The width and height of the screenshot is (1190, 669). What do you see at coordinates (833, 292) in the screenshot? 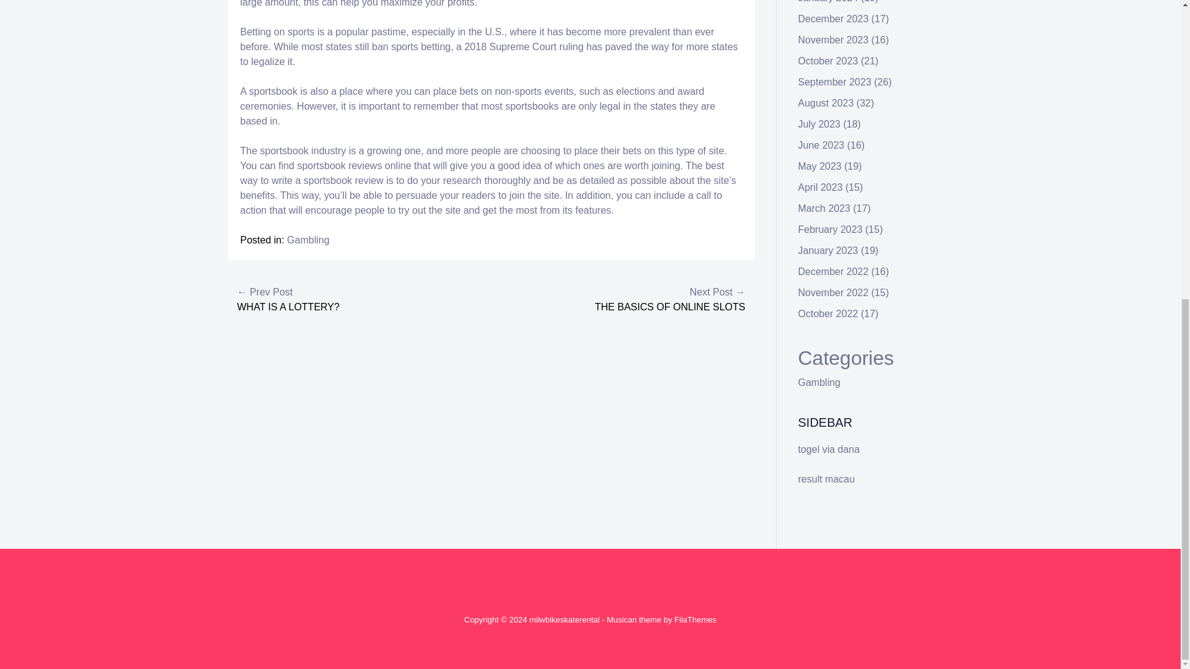
I see `November 2022` at bounding box center [833, 292].